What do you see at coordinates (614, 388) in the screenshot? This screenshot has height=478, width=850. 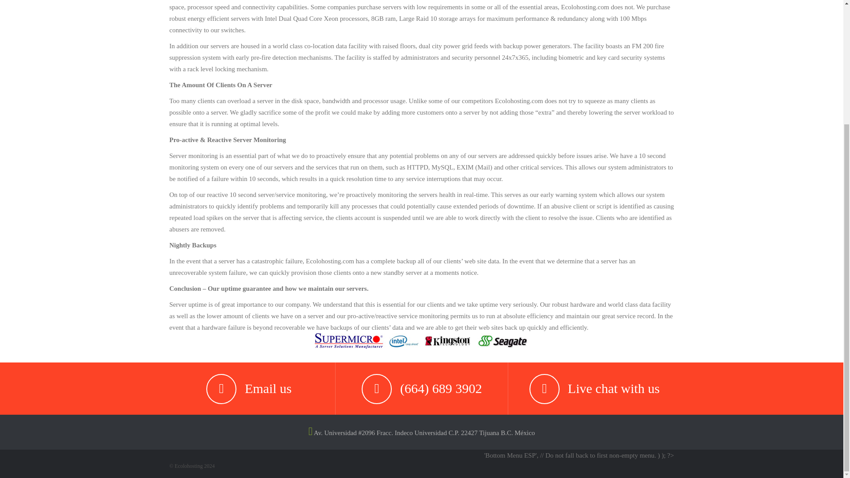 I see `Live chat with us` at bounding box center [614, 388].